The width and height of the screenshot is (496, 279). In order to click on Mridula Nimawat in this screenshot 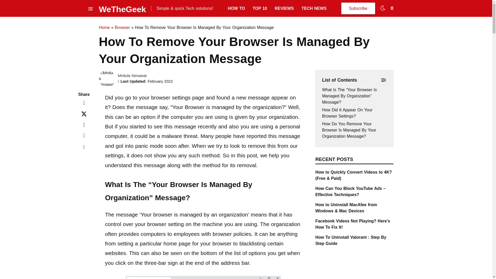, I will do `click(132, 76)`.